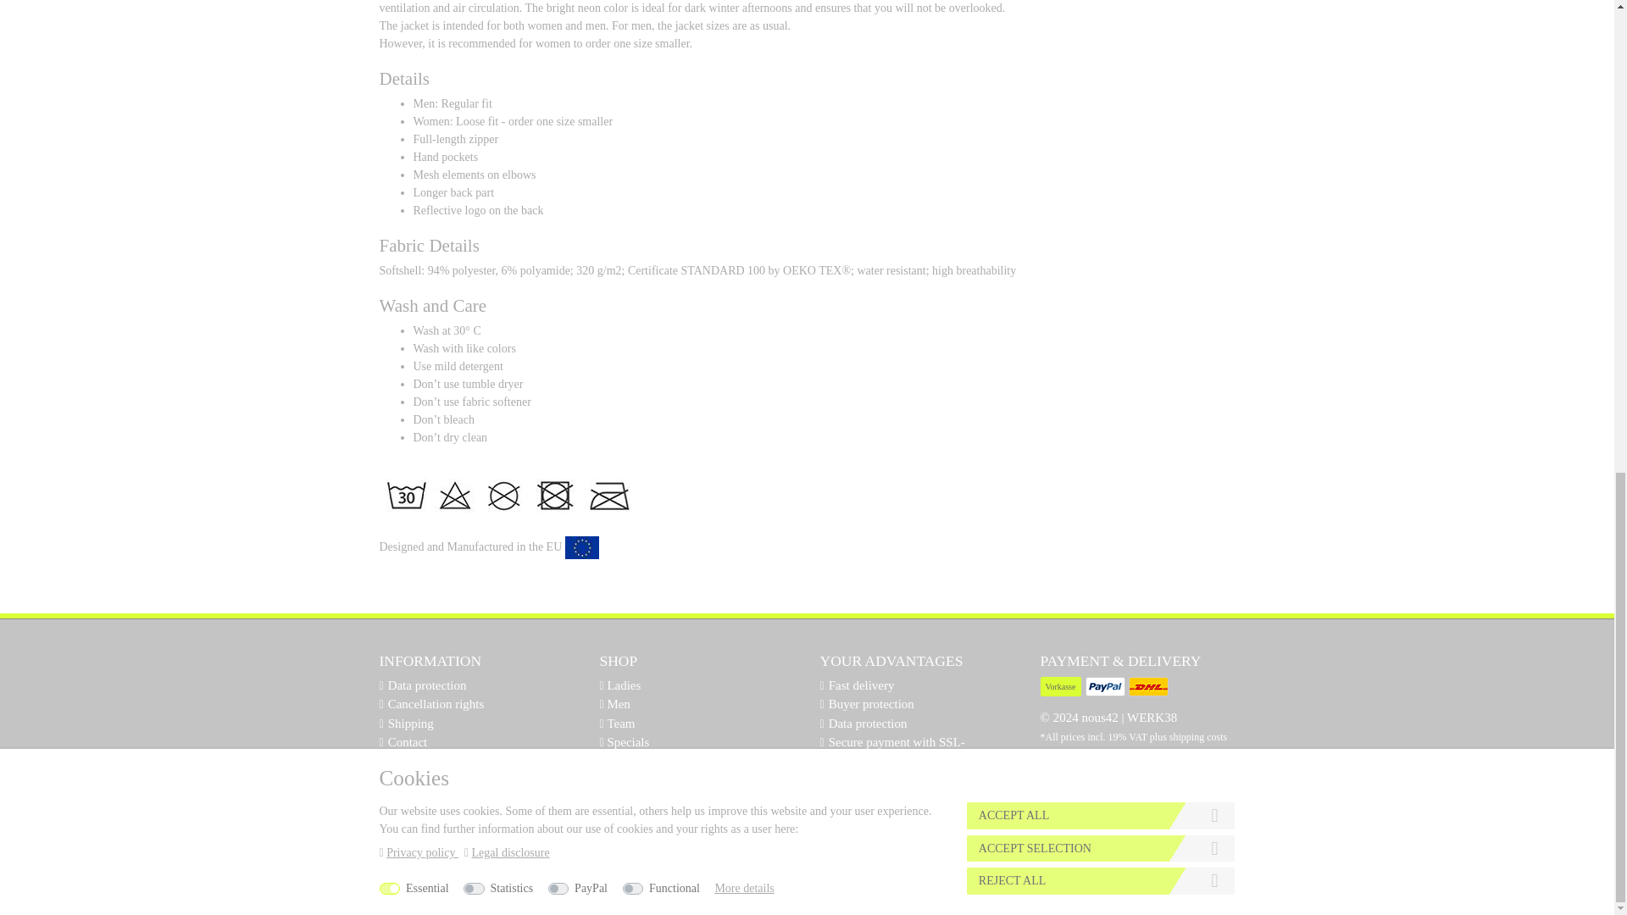  What do you see at coordinates (626, 742) in the screenshot?
I see `Specials` at bounding box center [626, 742].